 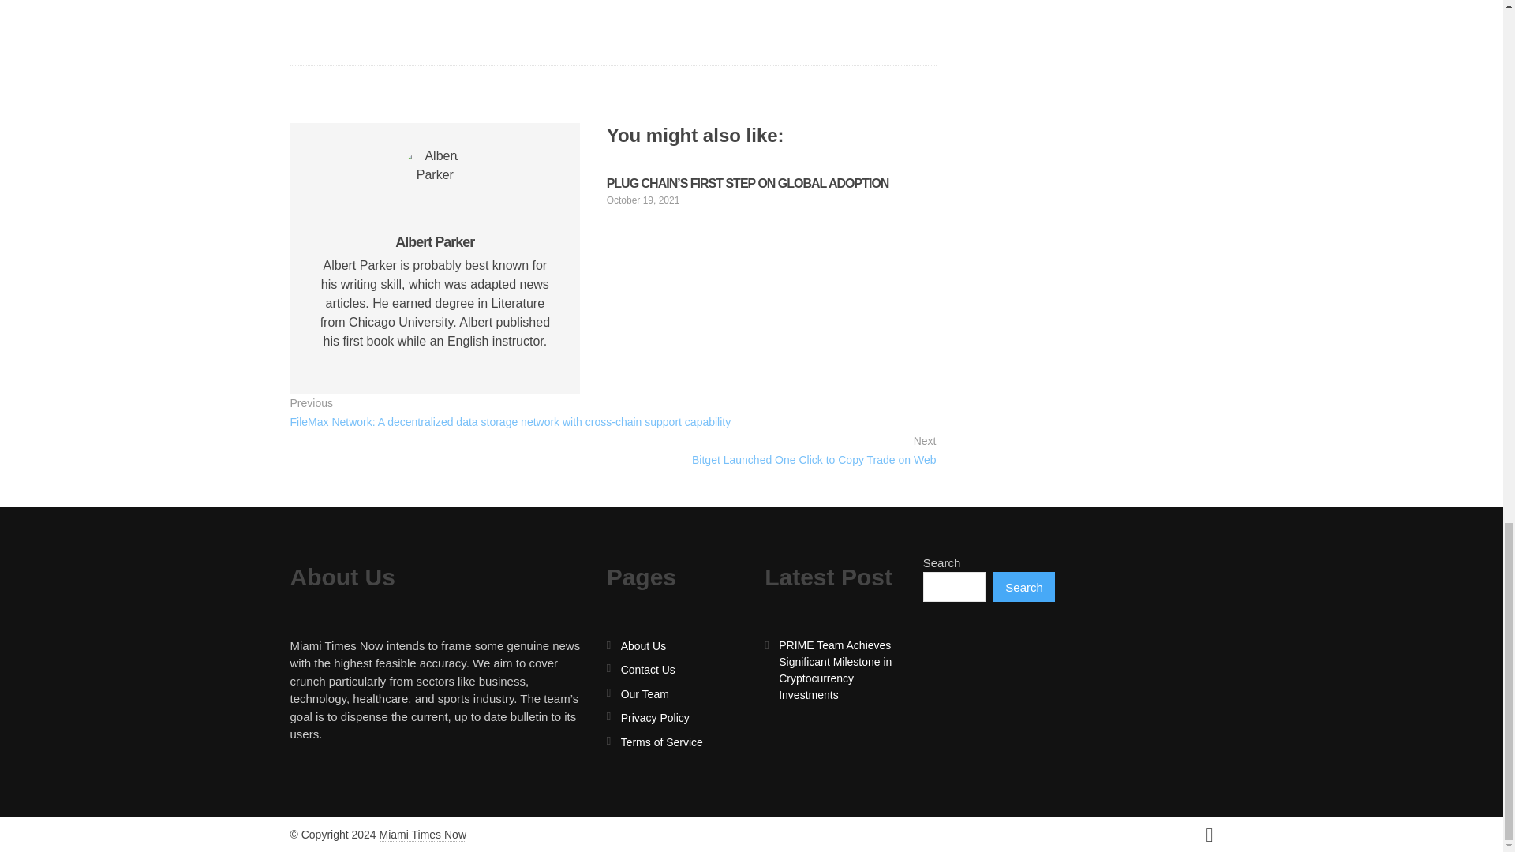 I want to click on Our Team, so click(x=645, y=693).